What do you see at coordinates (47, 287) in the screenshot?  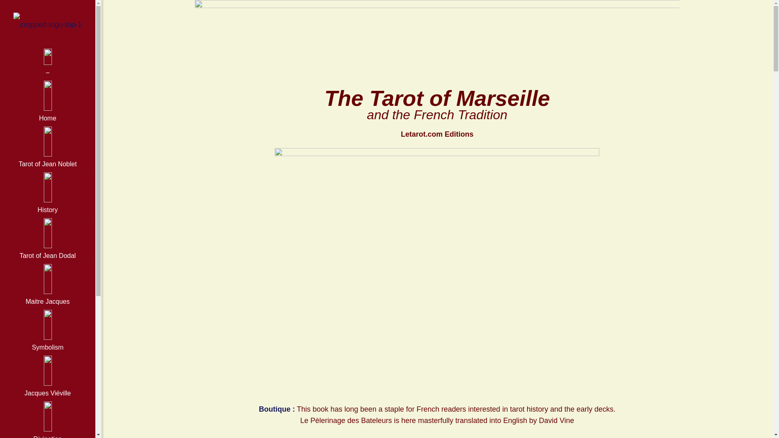 I see `Maitre Jacques` at bounding box center [47, 287].